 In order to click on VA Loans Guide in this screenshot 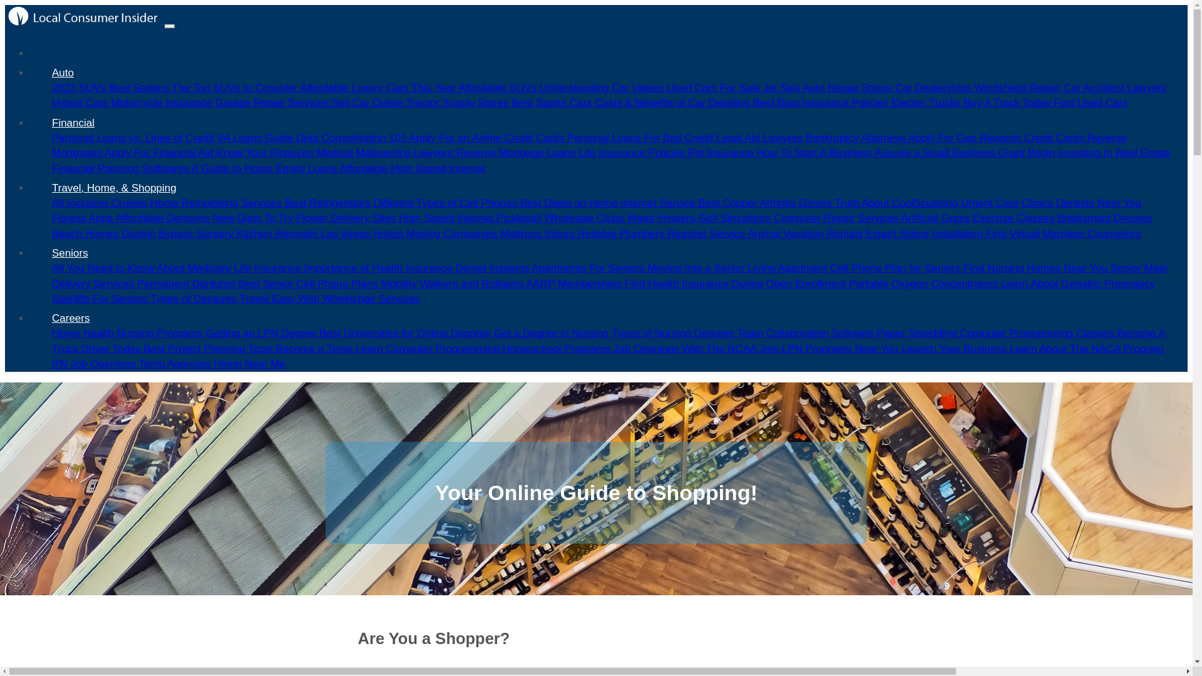, I will do `click(257, 138)`.